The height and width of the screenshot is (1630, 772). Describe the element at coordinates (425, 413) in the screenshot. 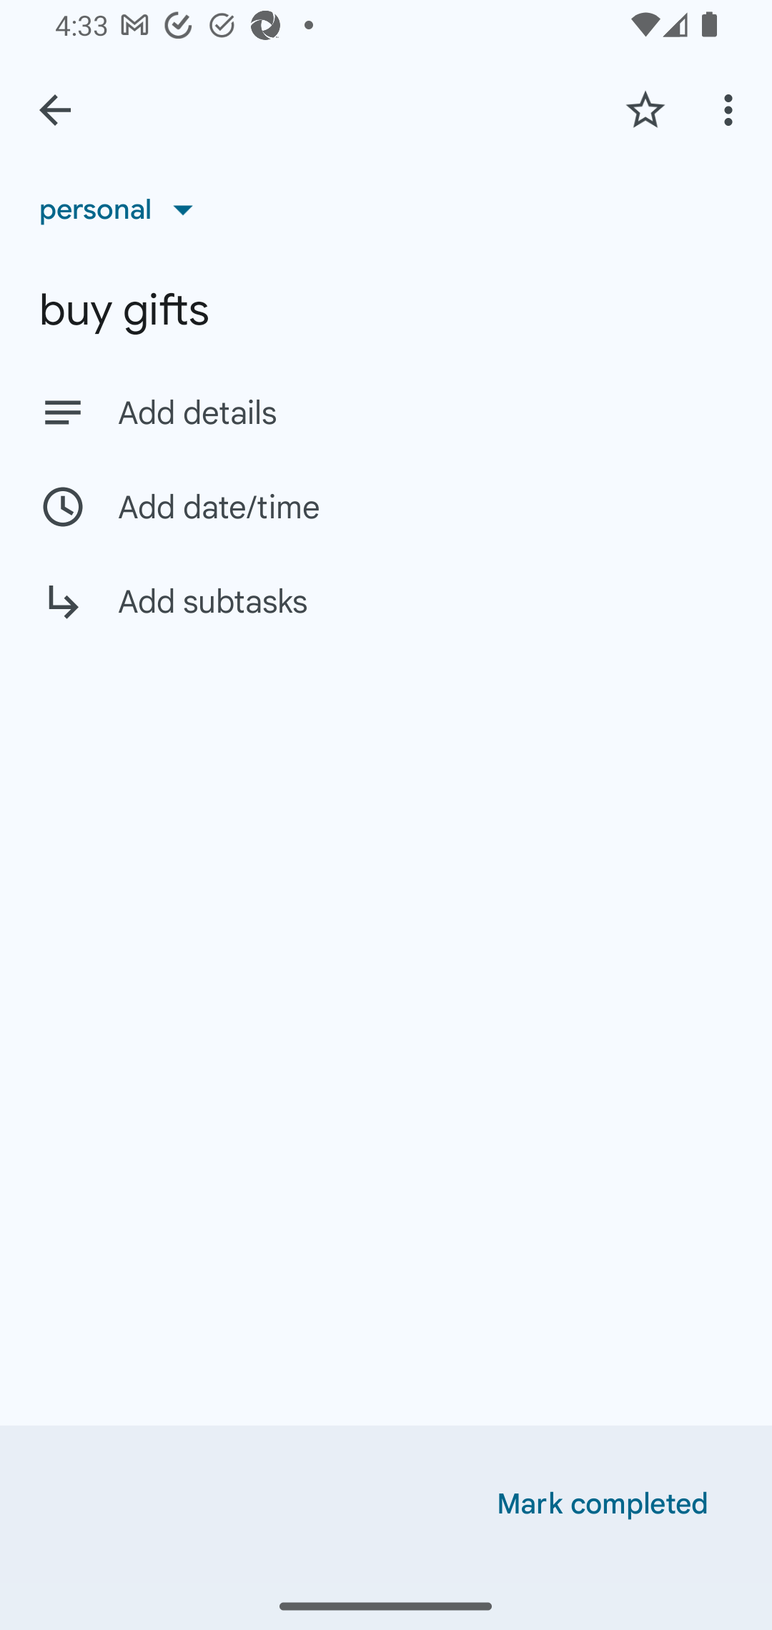

I see `Add details` at that location.